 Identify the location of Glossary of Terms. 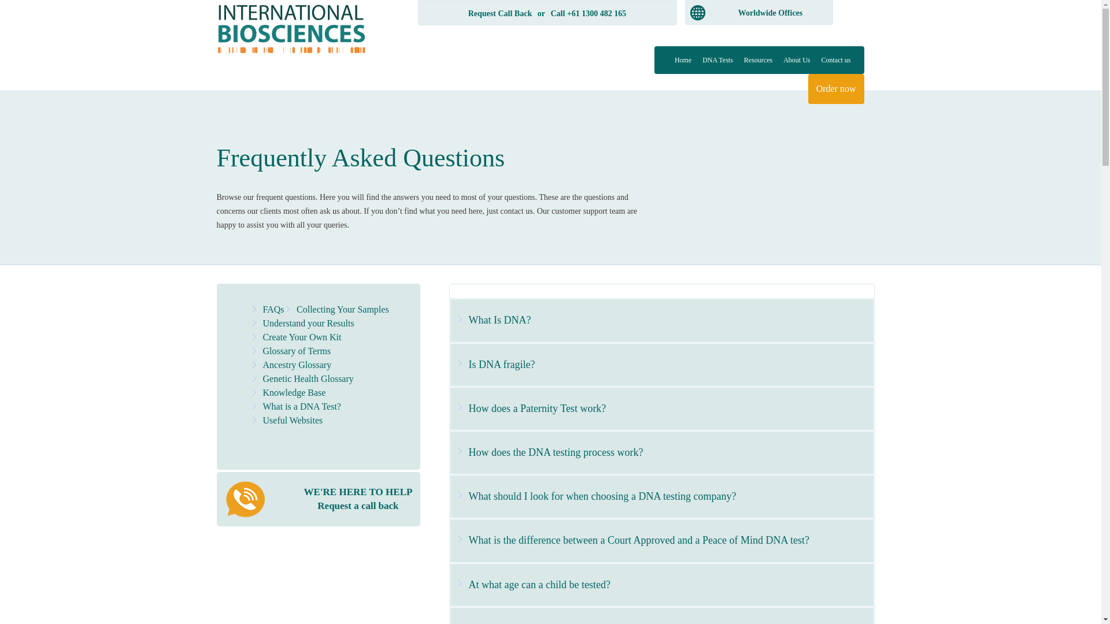
(297, 351).